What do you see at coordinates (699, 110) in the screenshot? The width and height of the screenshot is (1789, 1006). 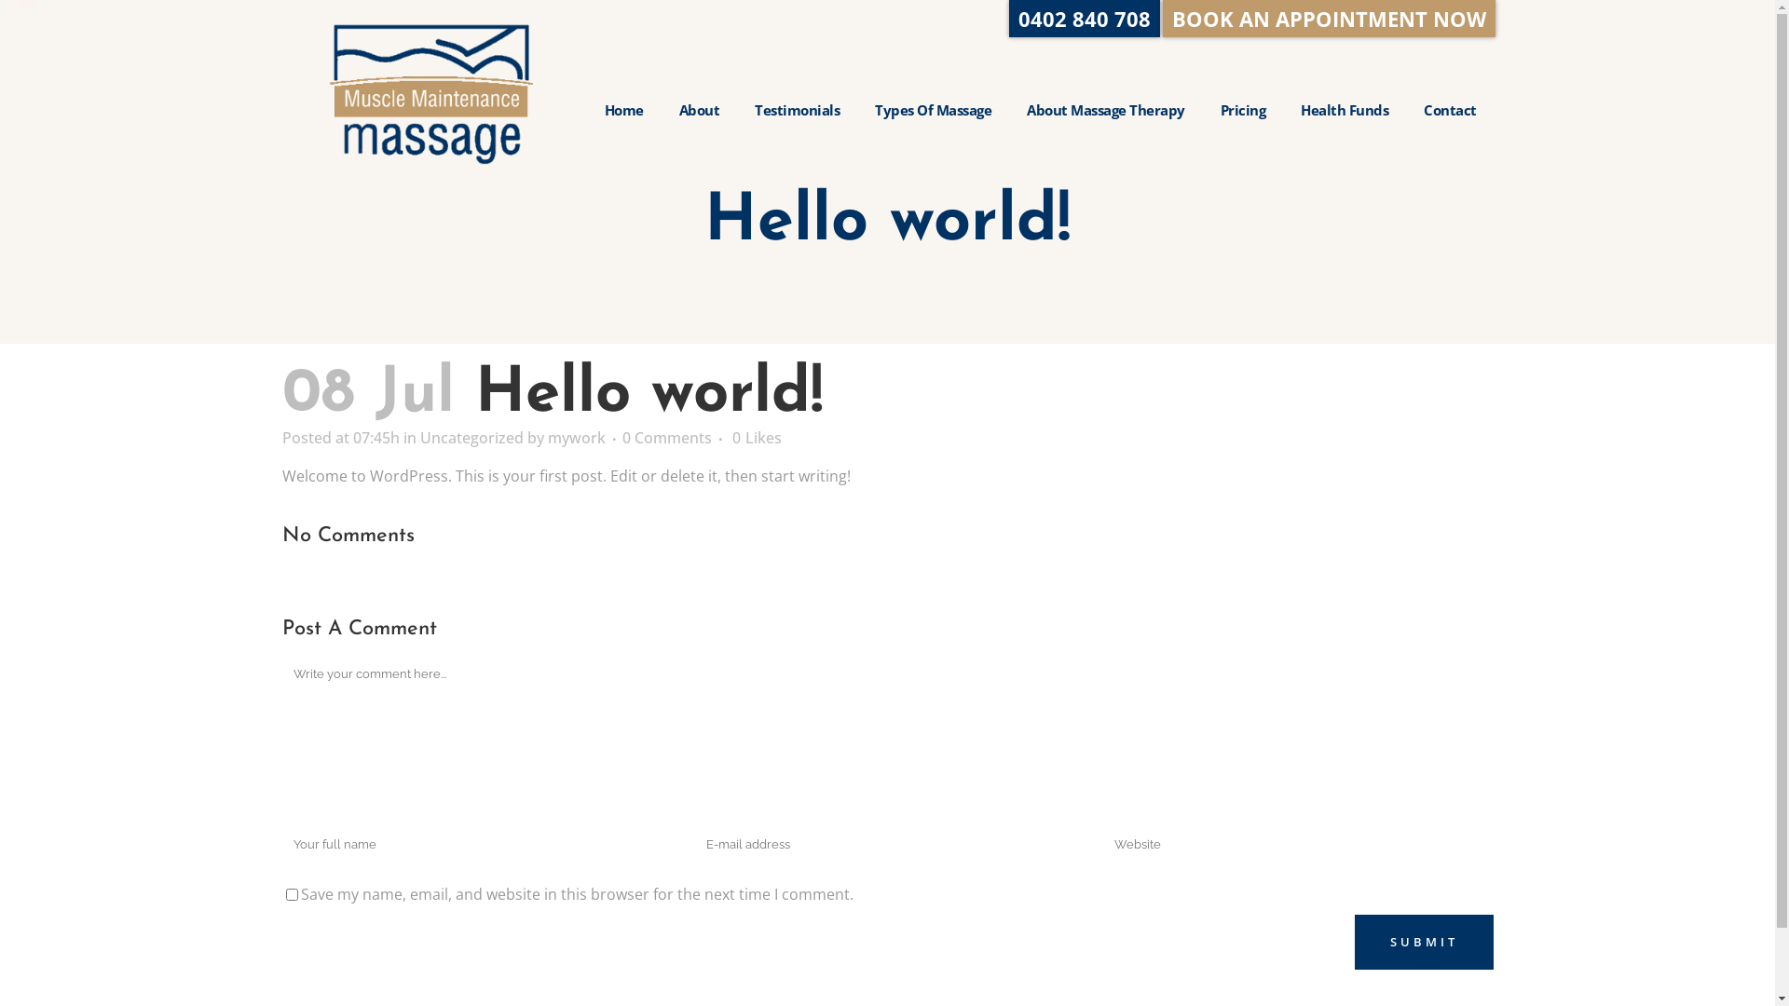 I see `About` at bounding box center [699, 110].